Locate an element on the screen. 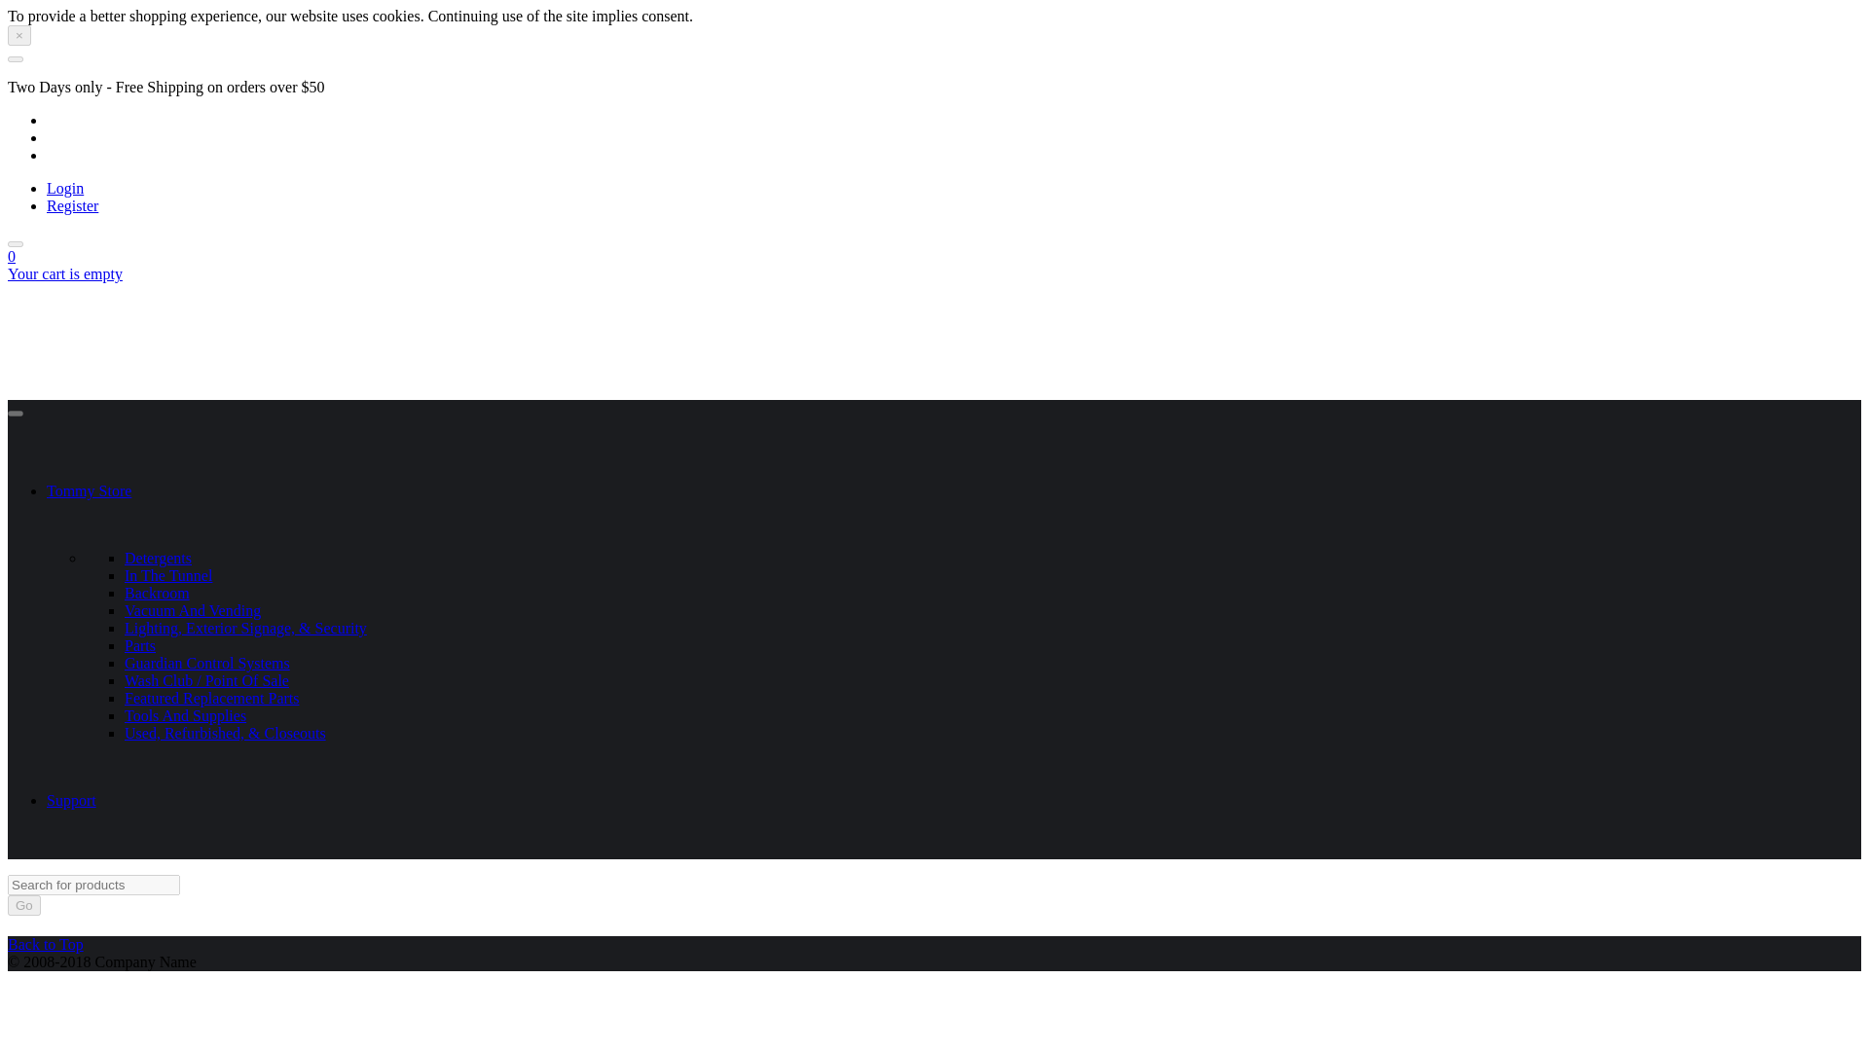 The height and width of the screenshot is (1051, 1869). Go is located at coordinates (23, 905).